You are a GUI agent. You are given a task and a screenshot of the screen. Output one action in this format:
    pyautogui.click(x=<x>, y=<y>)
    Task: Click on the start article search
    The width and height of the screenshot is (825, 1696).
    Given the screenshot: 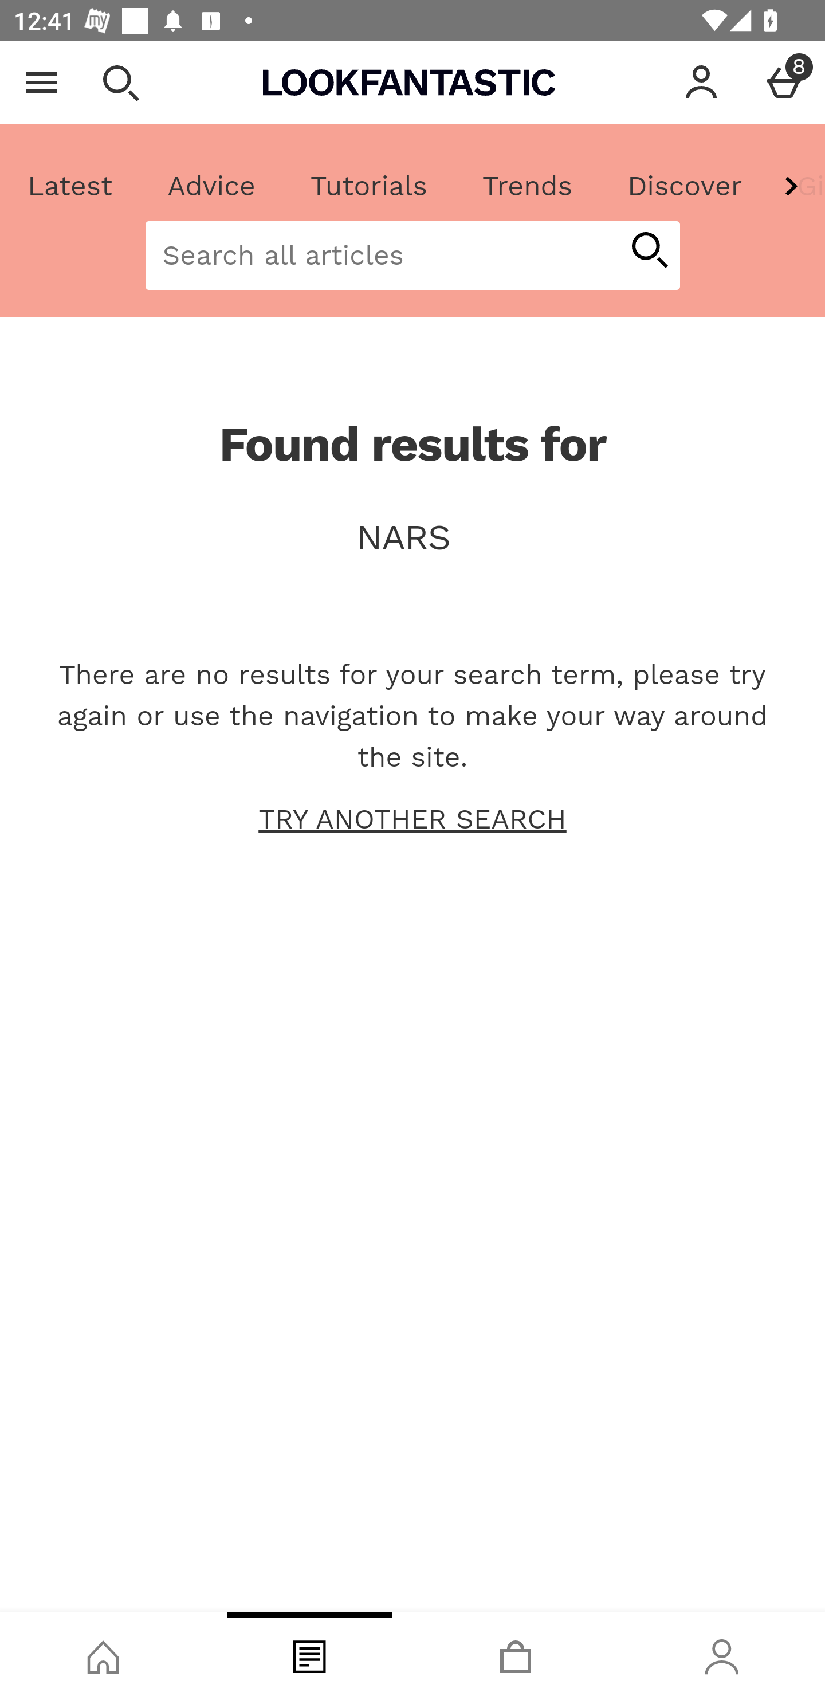 What is the action you would take?
    pyautogui.click(x=649, y=252)
    